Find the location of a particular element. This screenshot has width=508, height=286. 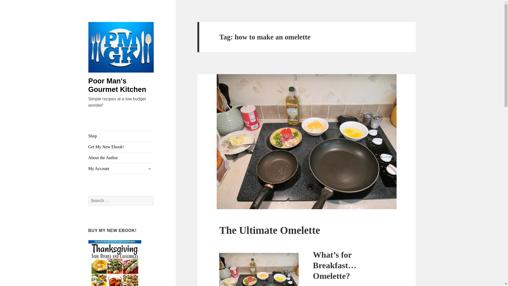

The Ultimate Omelette is located at coordinates (270, 230).